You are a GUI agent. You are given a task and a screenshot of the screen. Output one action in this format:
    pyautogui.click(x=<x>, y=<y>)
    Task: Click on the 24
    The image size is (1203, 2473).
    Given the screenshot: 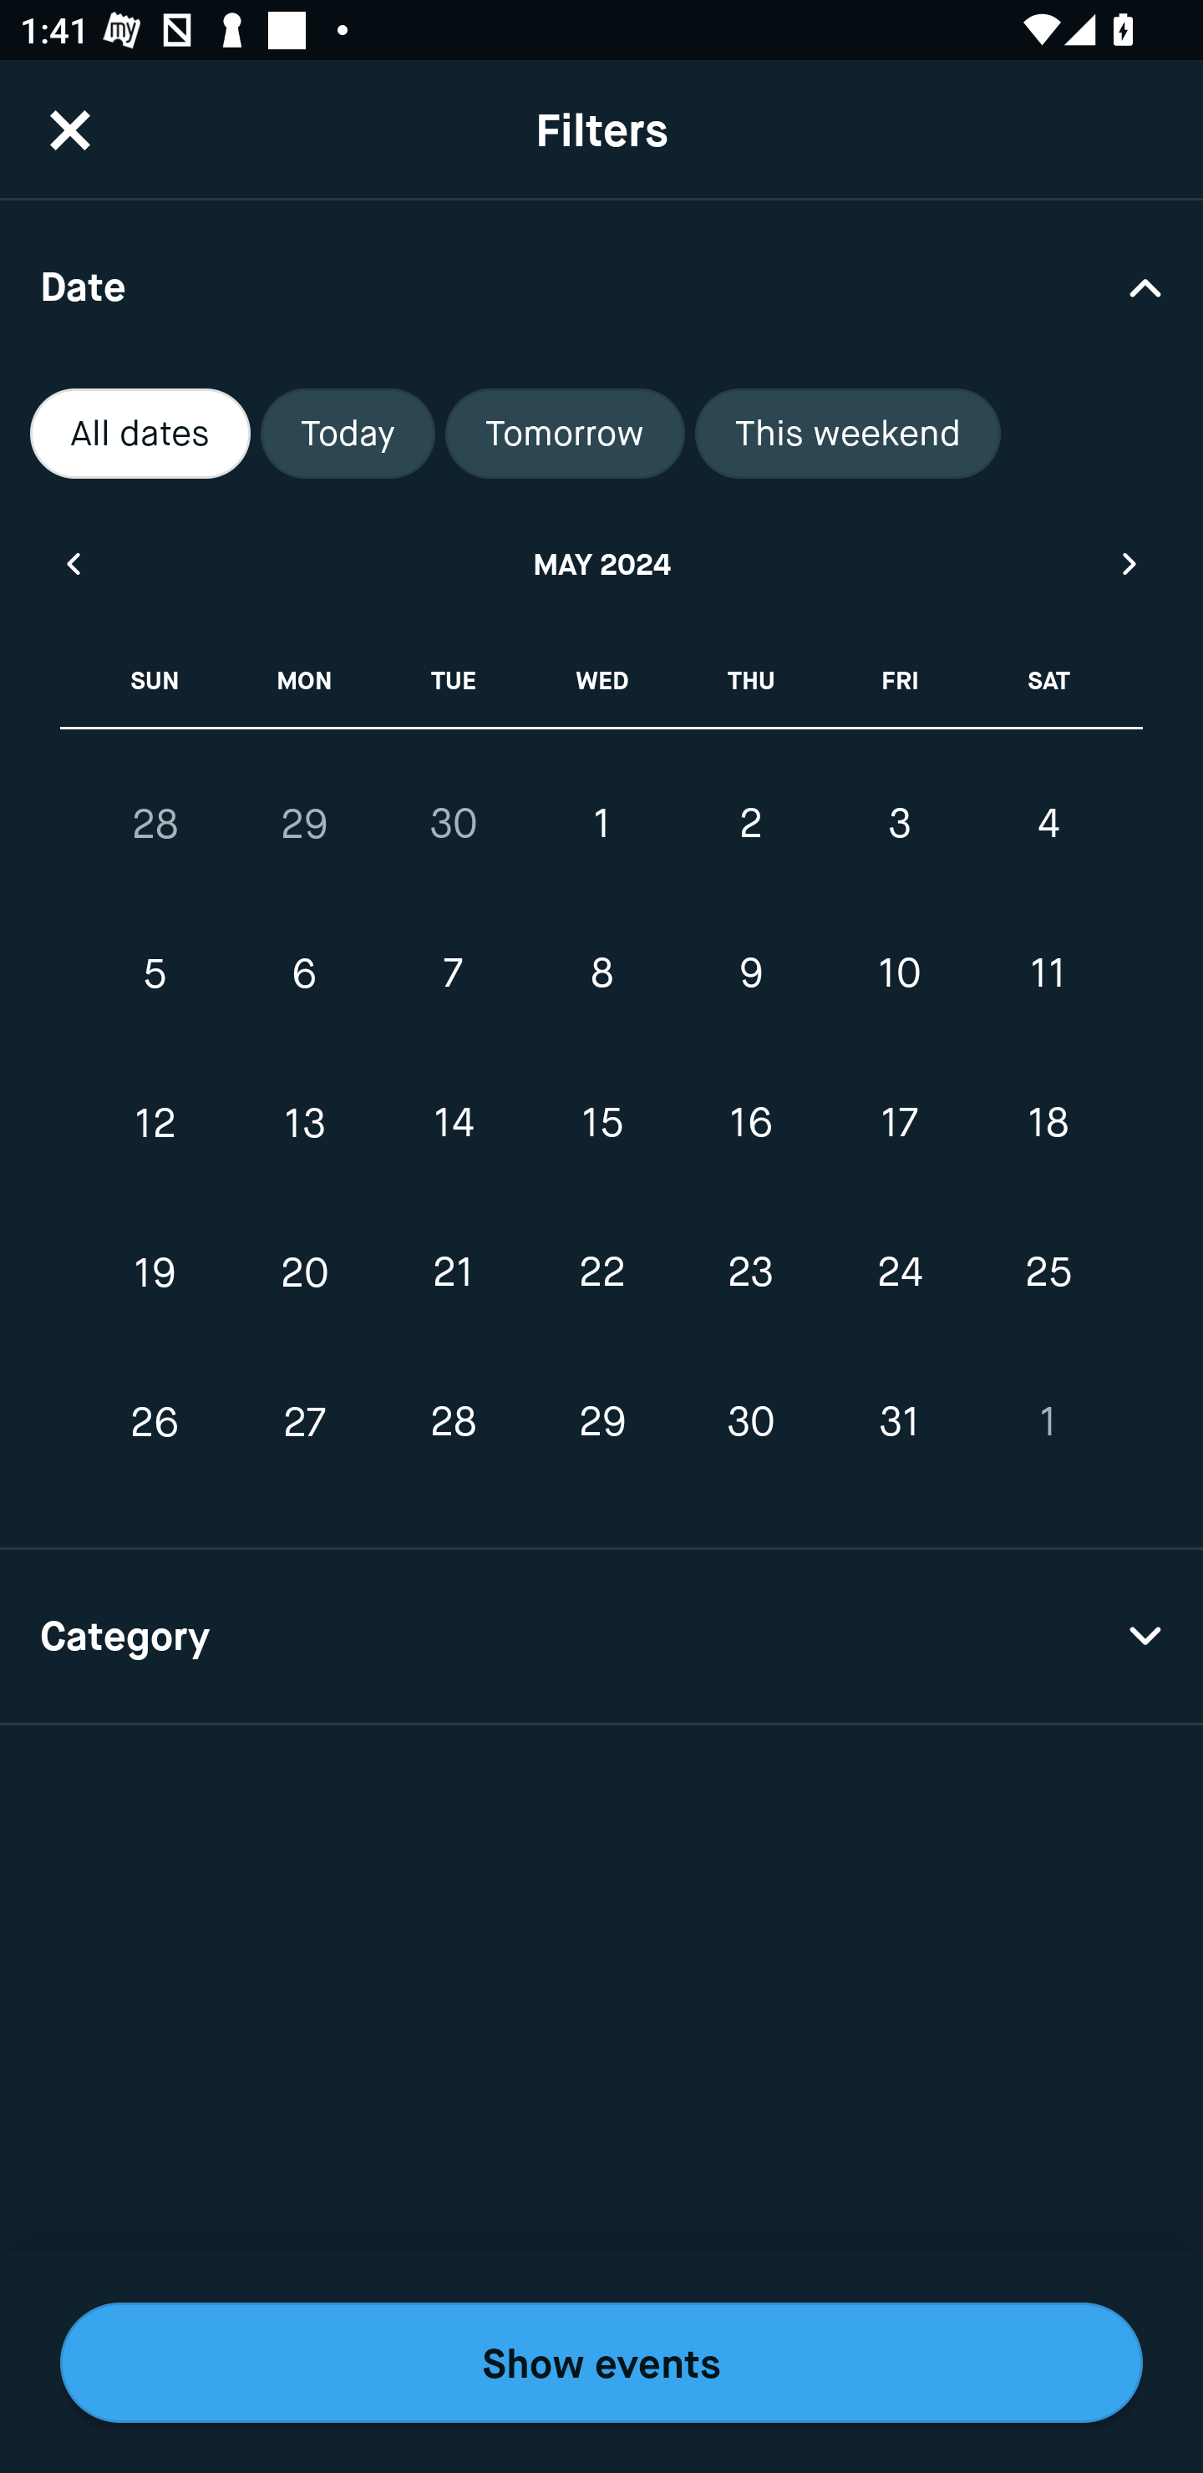 What is the action you would take?
    pyautogui.click(x=899, y=1272)
    